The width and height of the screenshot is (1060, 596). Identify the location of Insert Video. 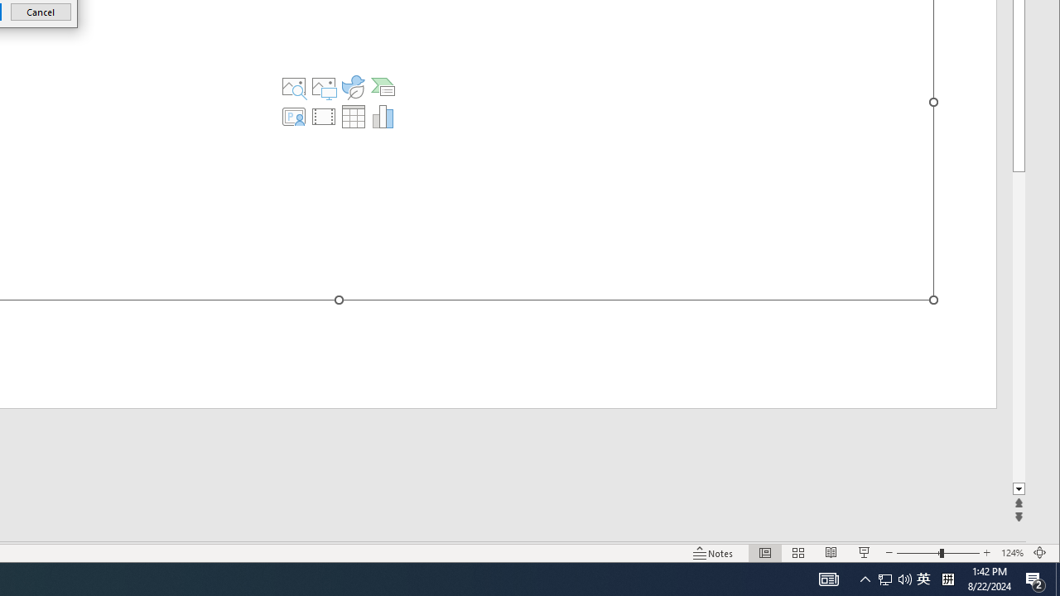
(324, 116).